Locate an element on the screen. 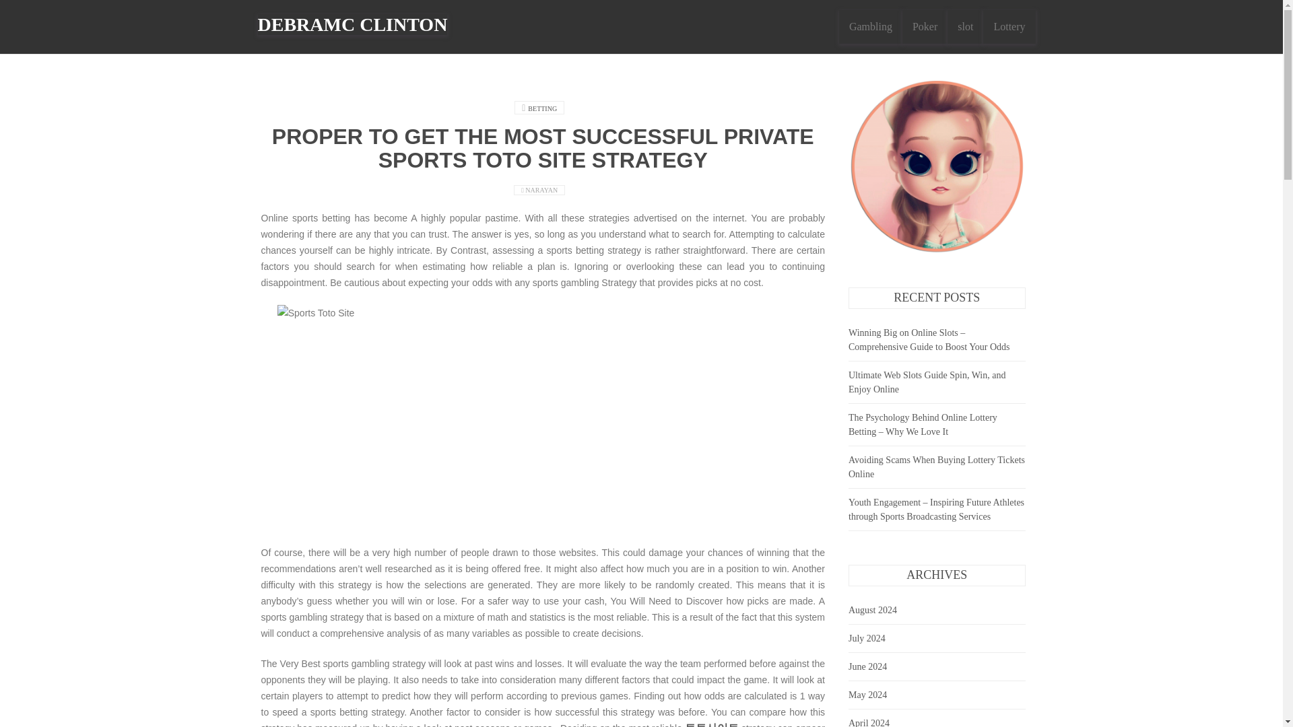 This screenshot has width=1293, height=727. DEBRAMC CLINTON is located at coordinates (352, 23).